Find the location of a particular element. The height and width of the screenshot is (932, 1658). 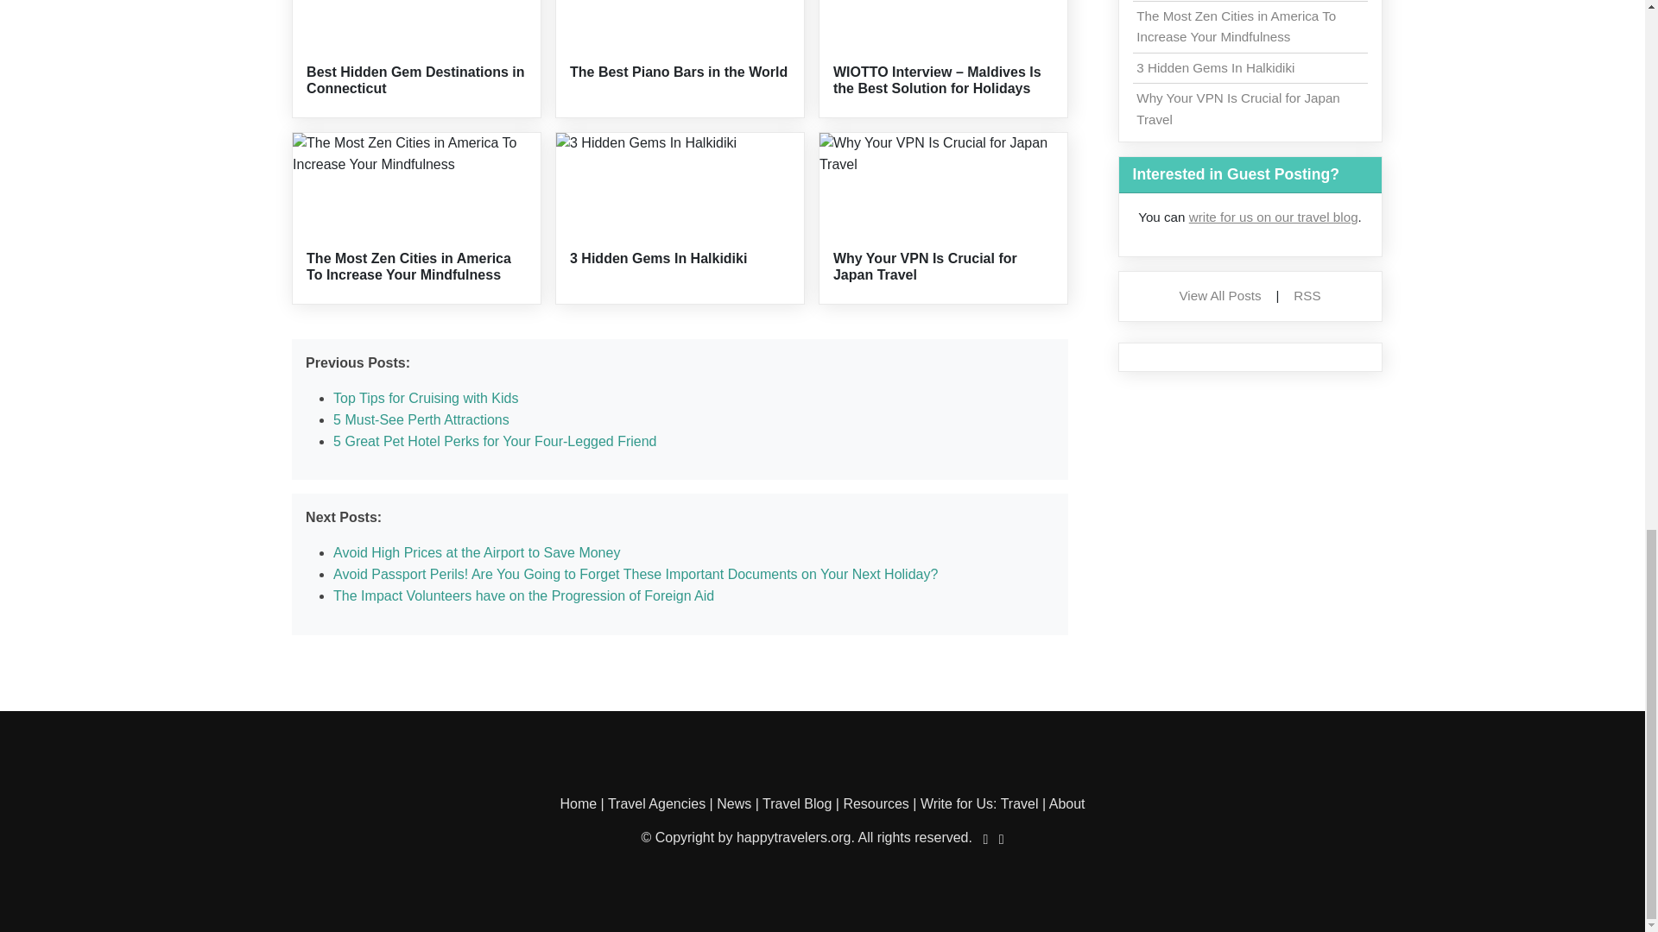

Avoid High Prices at the Airport to Save Money is located at coordinates (477, 552).